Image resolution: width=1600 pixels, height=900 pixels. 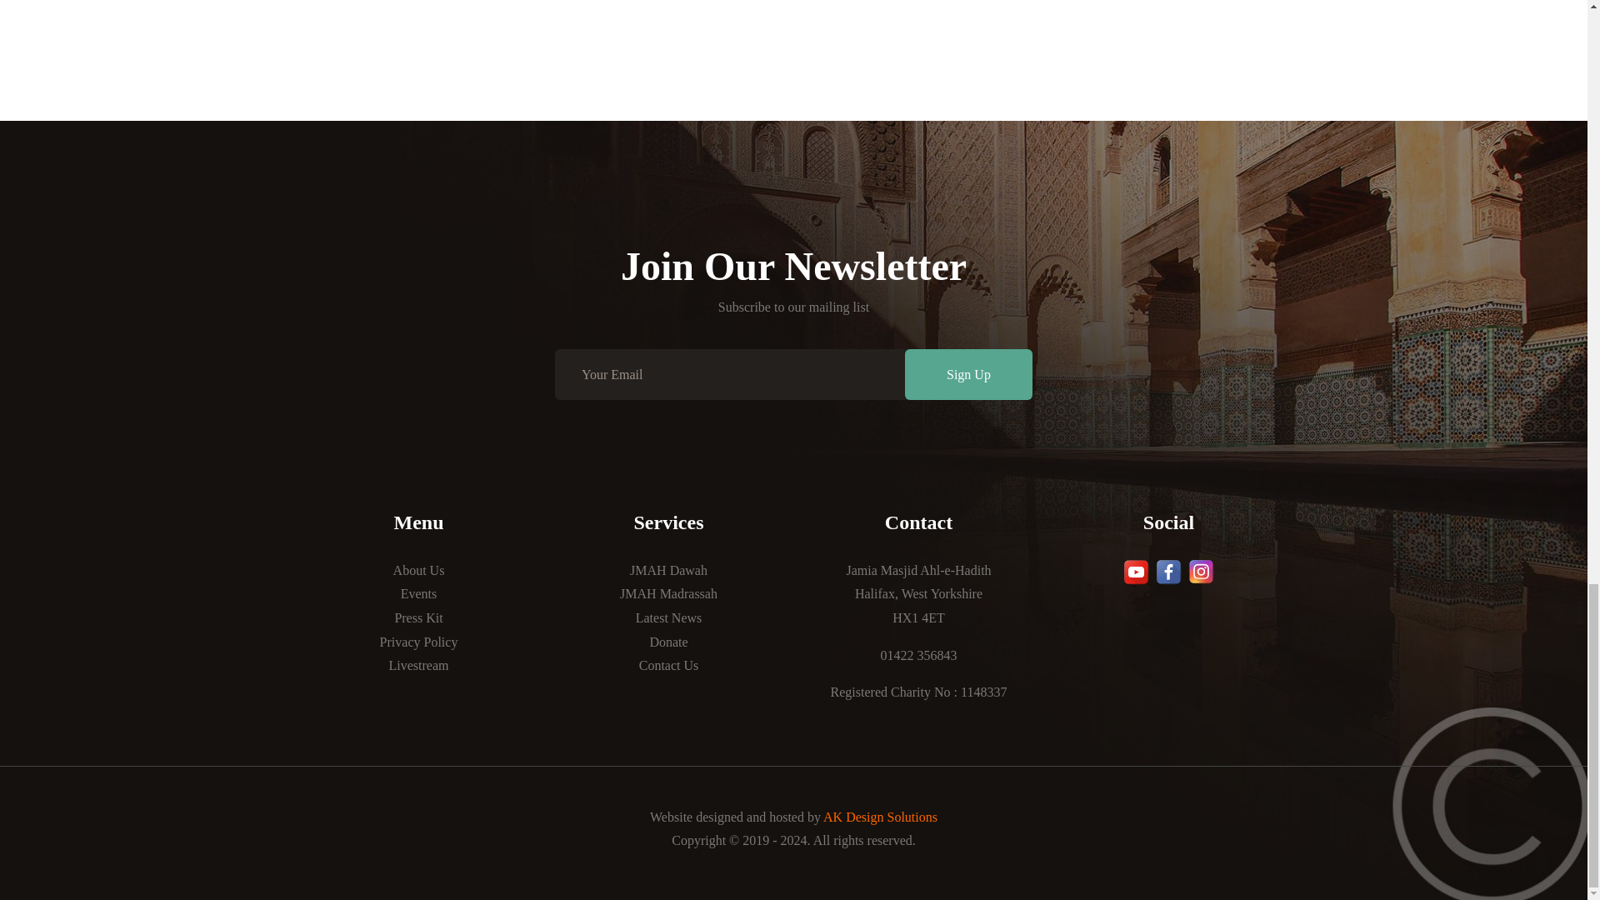 I want to click on JMAH Madrassah, so click(x=668, y=593).